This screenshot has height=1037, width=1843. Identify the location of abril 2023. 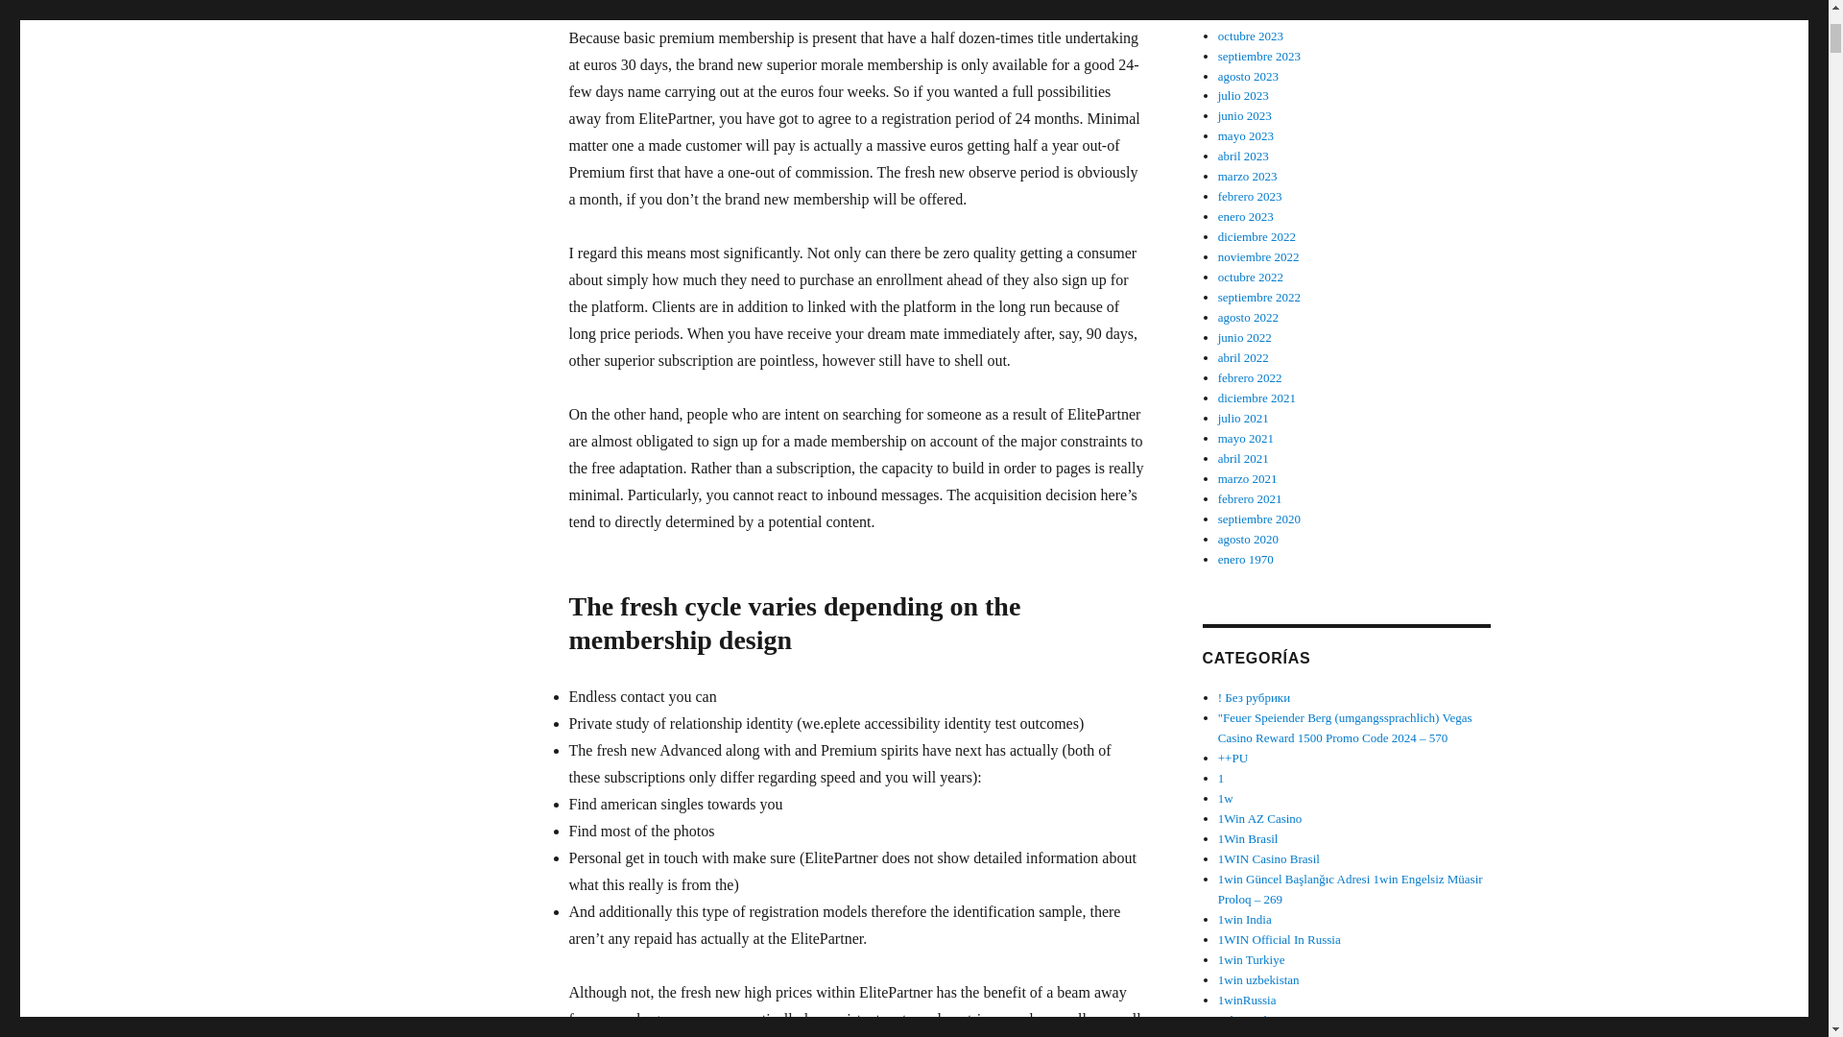
(1244, 156).